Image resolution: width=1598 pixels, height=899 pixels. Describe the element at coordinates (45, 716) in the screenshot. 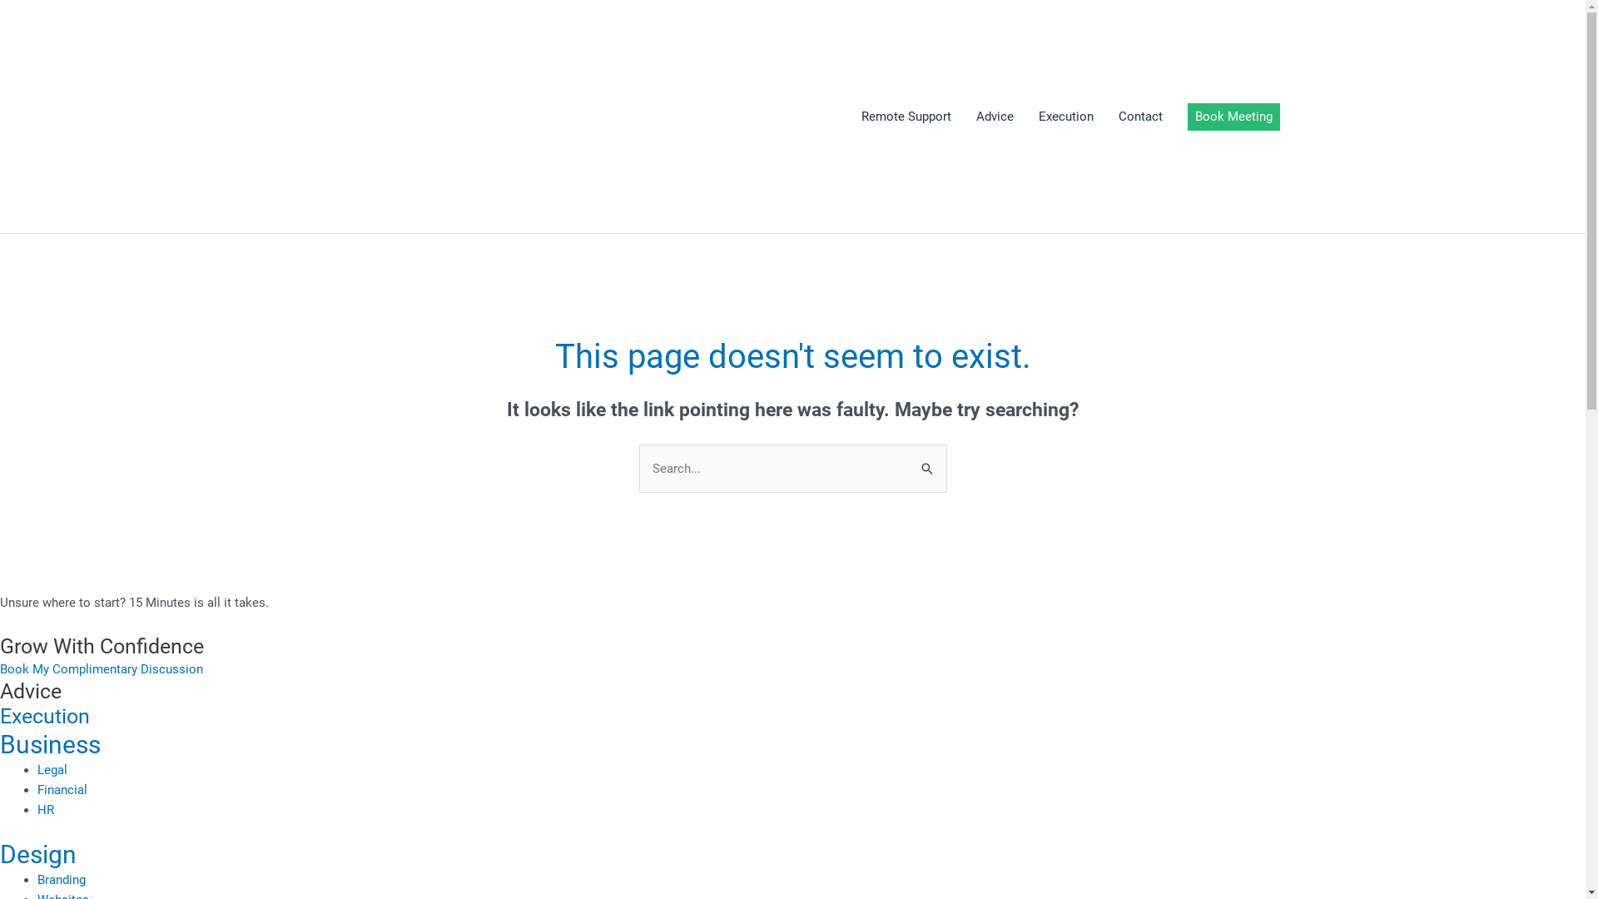

I see `Execution` at that location.